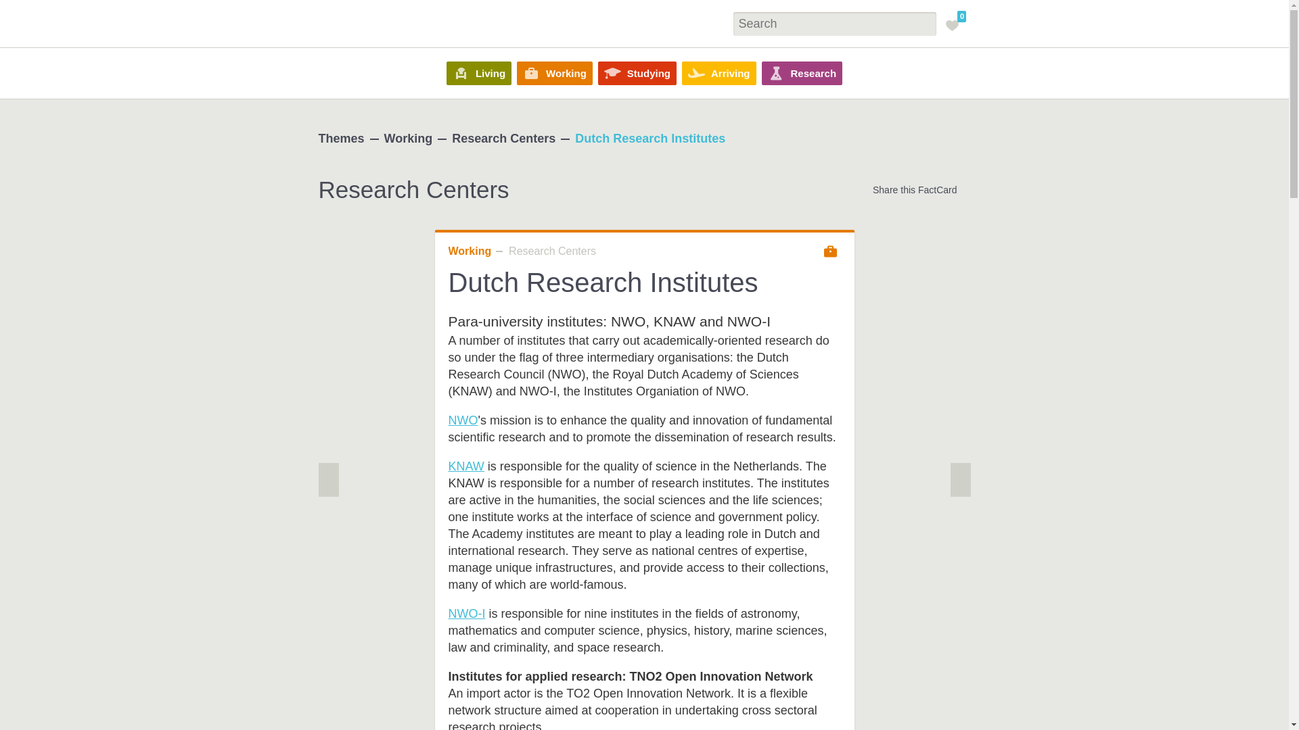 This screenshot has height=730, width=1299. I want to click on Open in new window, so click(466, 614).